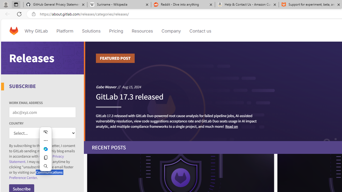 The image size is (342, 192). I want to click on Hide menu, so click(45, 132).